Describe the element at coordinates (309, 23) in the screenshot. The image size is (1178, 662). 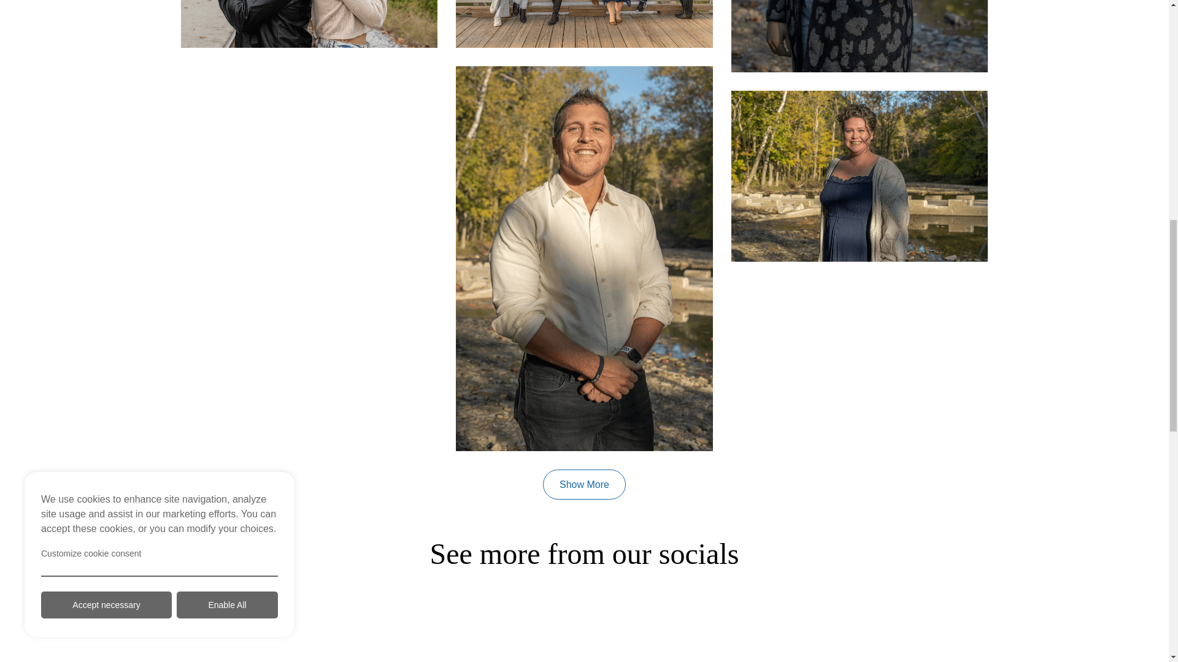
I see `family-dentist-in-ohio` at that location.